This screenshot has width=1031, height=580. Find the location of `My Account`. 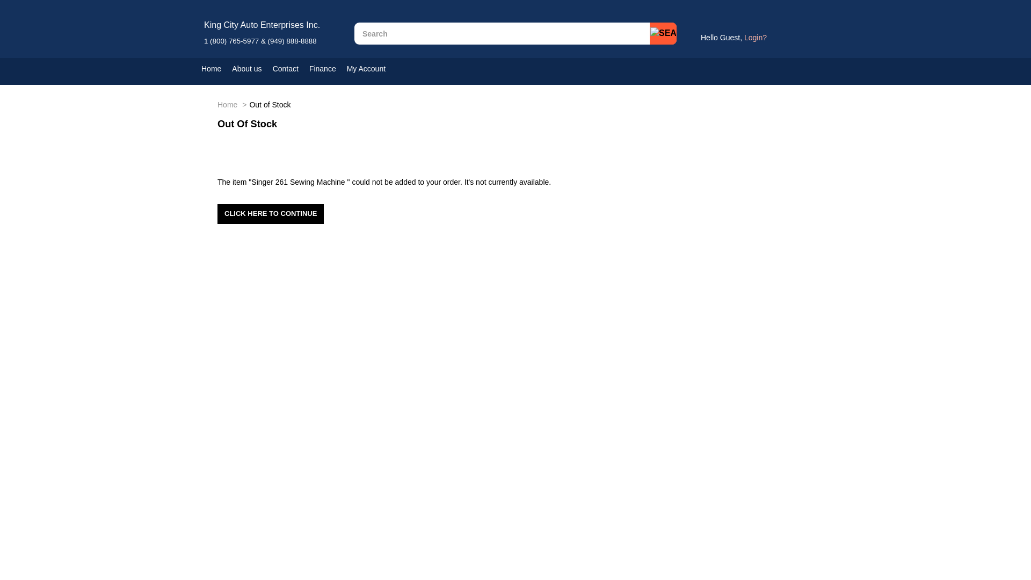

My Account is located at coordinates (371, 69).